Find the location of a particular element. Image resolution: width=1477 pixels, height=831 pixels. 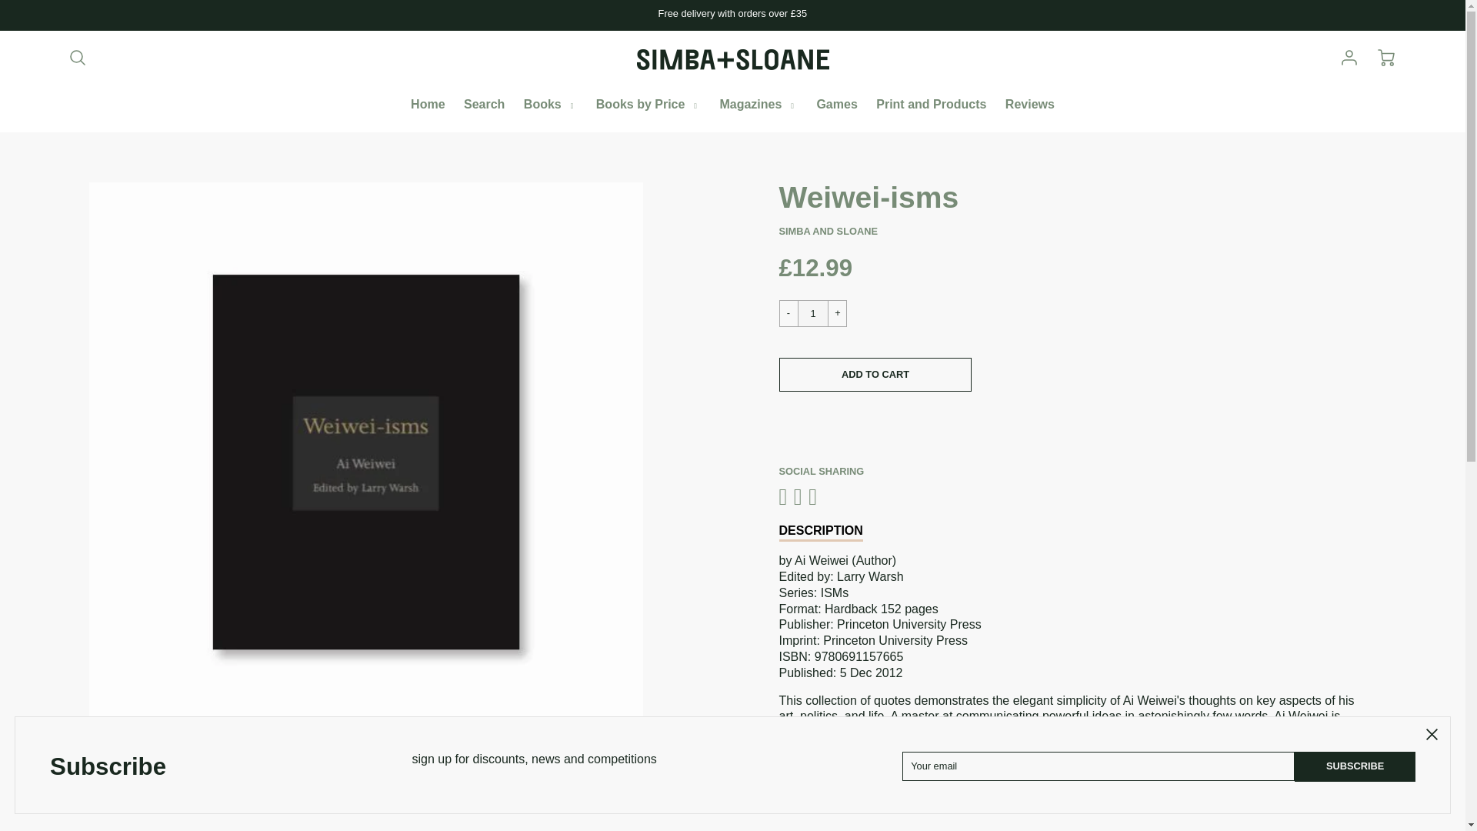

Books is located at coordinates (550, 105).